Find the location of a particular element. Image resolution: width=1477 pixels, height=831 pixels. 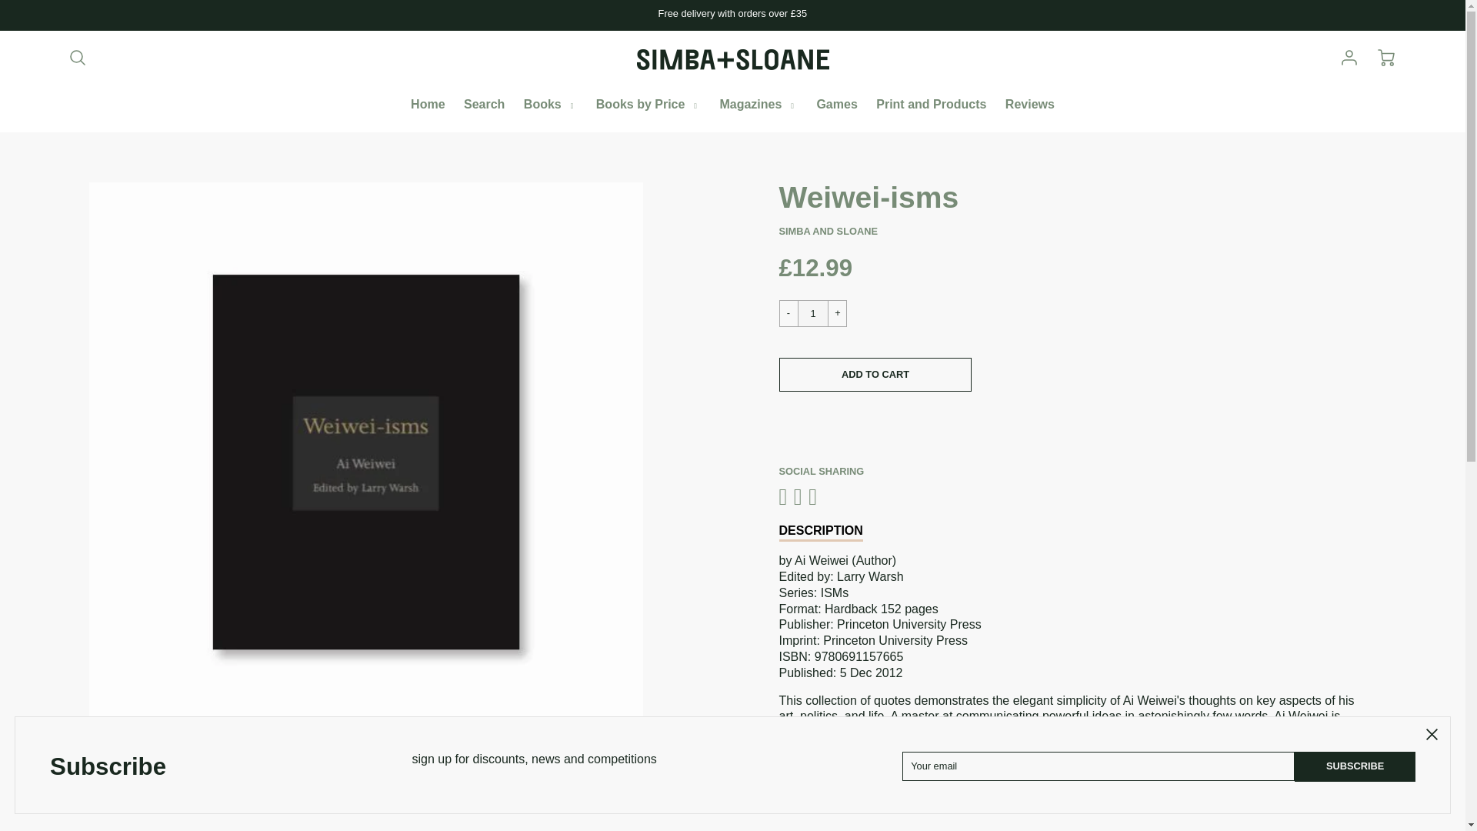

Books is located at coordinates (550, 105).